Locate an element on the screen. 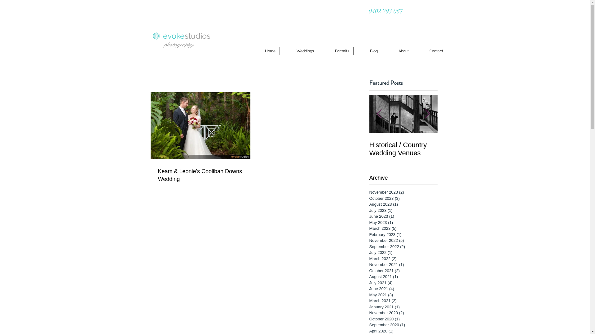 The width and height of the screenshot is (595, 334). November 2020 (2) is located at coordinates (402, 313).